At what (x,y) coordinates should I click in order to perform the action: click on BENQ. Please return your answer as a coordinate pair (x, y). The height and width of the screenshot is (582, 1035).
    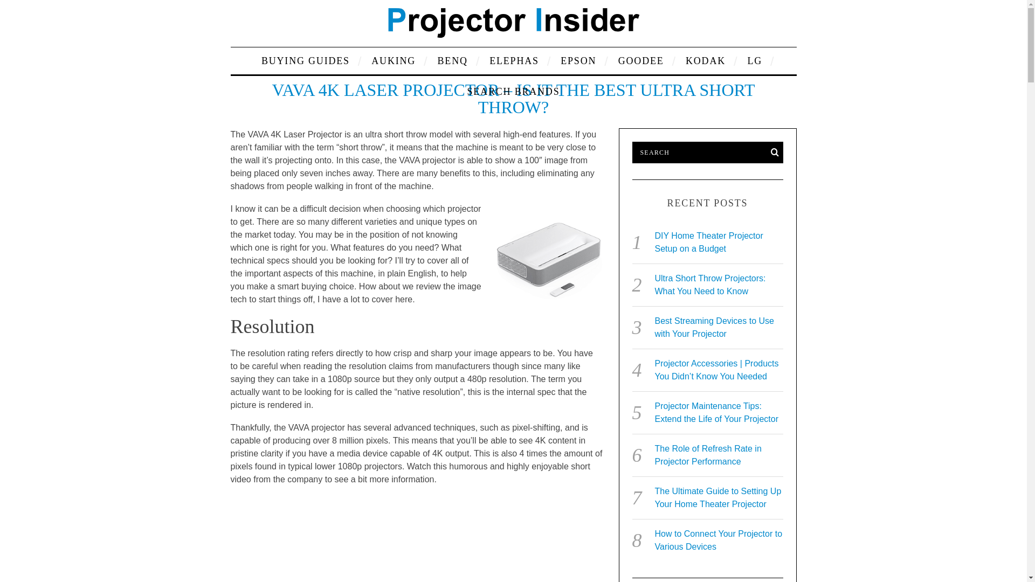
    Looking at the image, I should click on (453, 60).